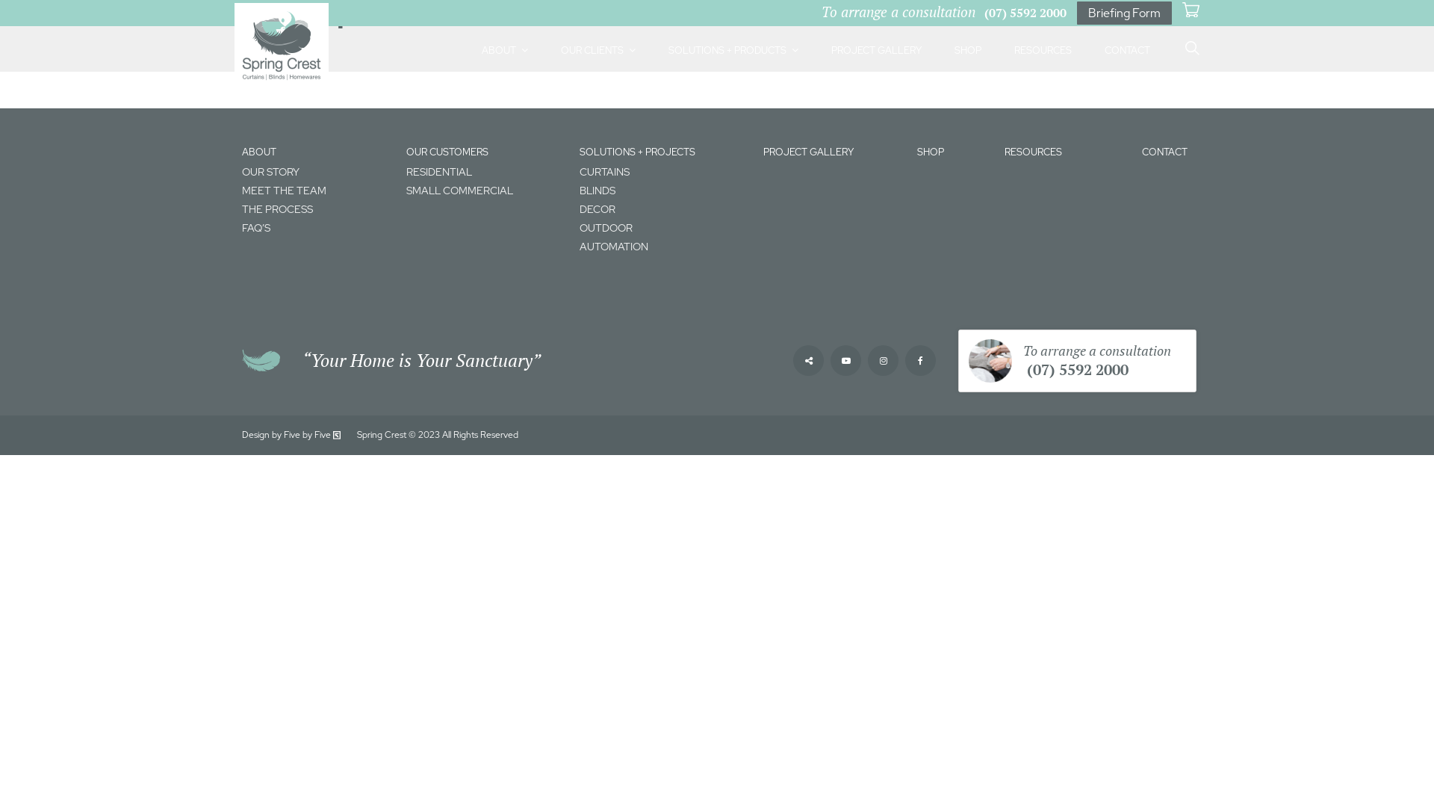 The width and height of the screenshot is (1434, 807). Describe the element at coordinates (293, 435) in the screenshot. I see `Design by Five by Five` at that location.